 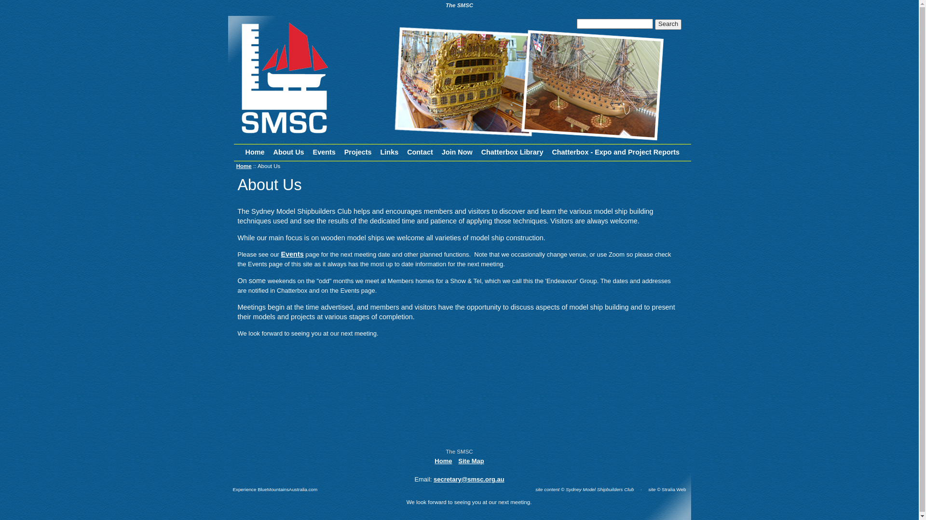 What do you see at coordinates (275, 489) in the screenshot?
I see `Experience BlueMountainsAustralia.com` at bounding box center [275, 489].